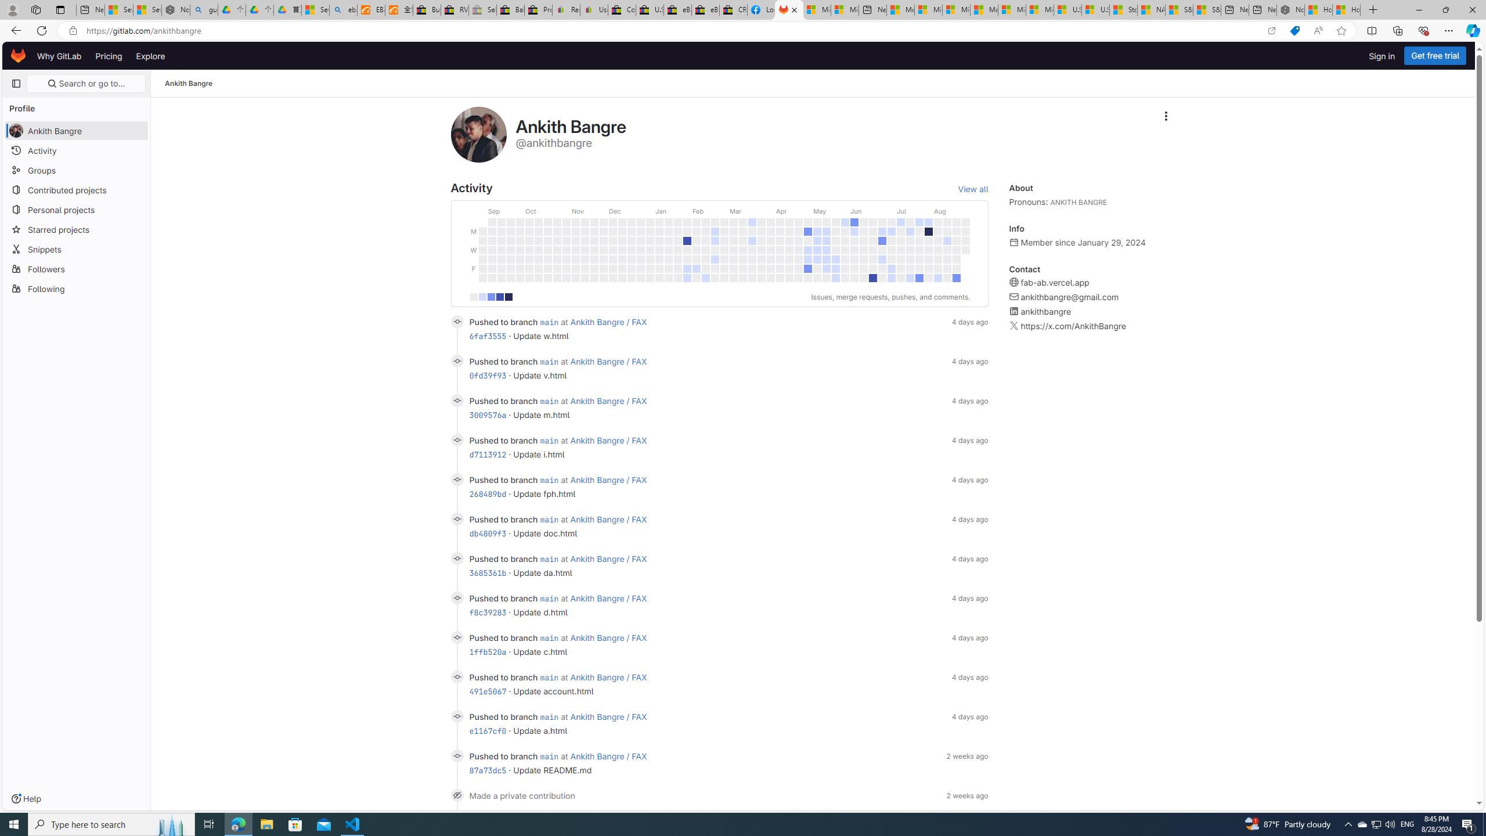  Describe the element at coordinates (500, 297) in the screenshot. I see `20-29 contributions` at that location.